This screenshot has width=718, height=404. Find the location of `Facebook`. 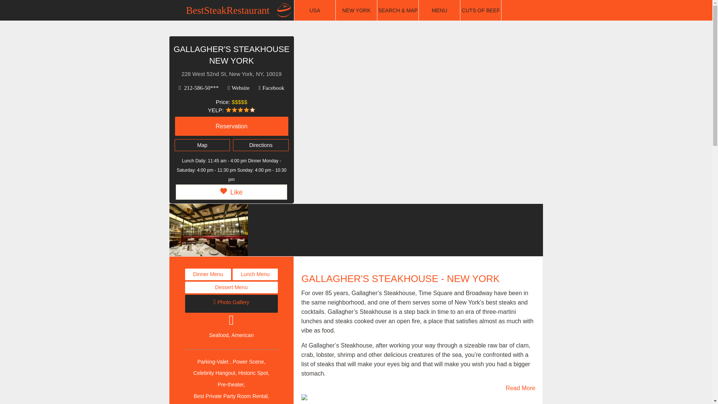

Facebook is located at coordinates (271, 88).